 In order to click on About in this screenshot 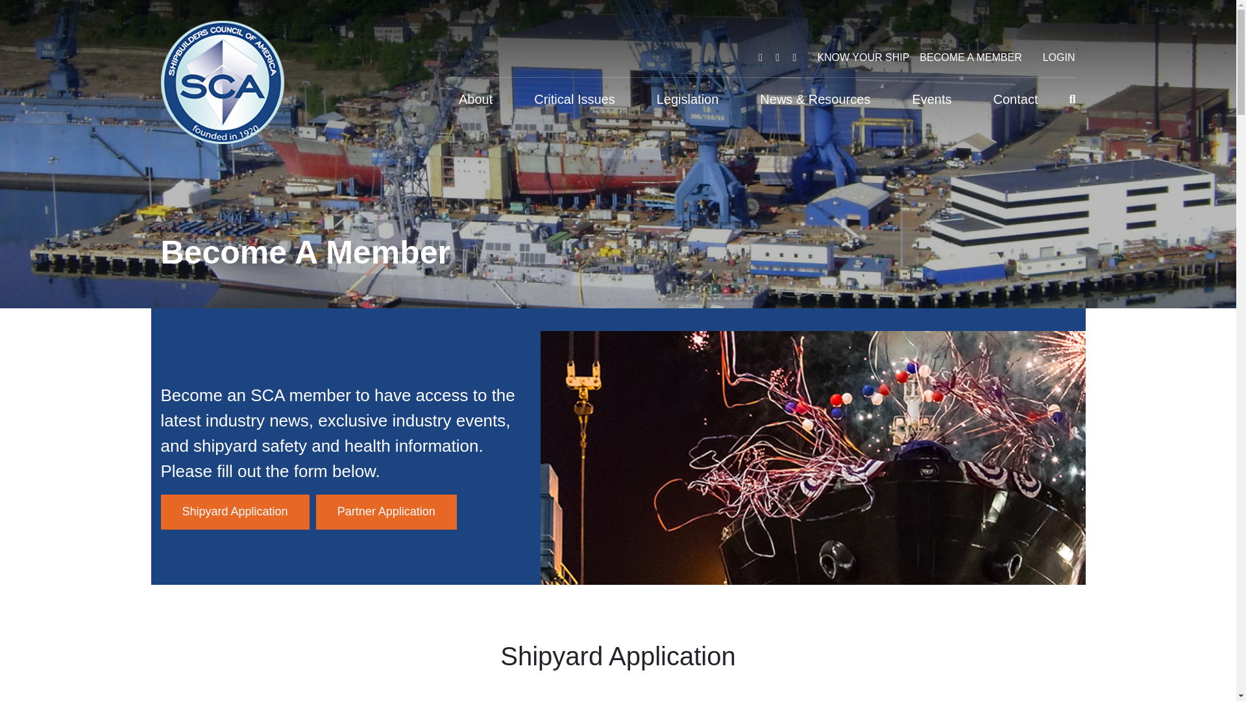, I will do `click(476, 99)`.